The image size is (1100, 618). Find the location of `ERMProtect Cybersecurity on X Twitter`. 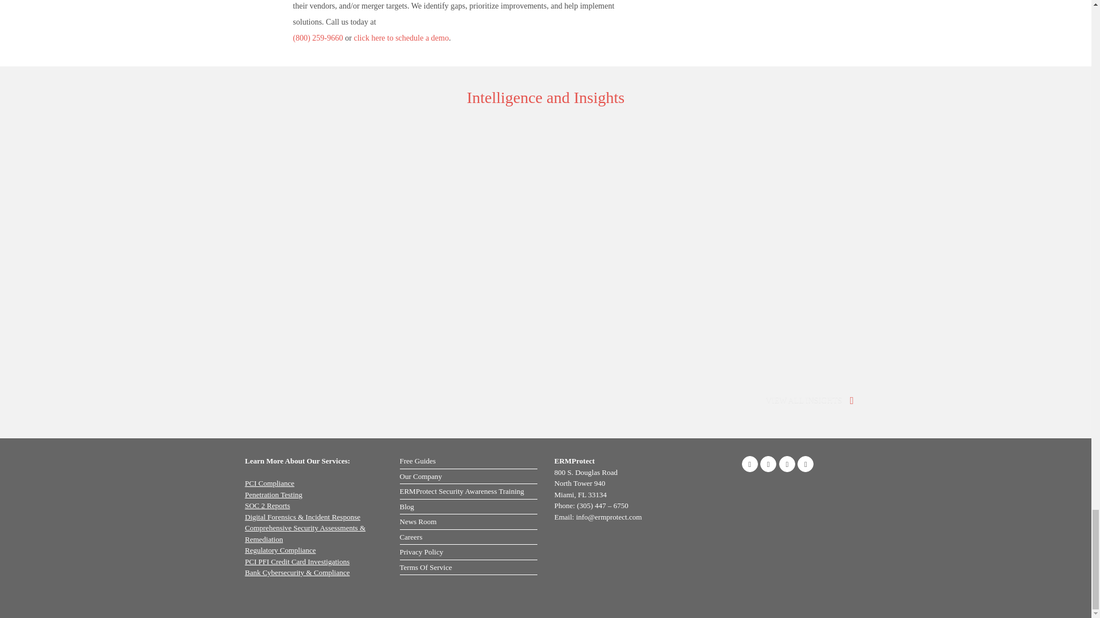

ERMProtect Cybersecurity on X Twitter is located at coordinates (787, 464).